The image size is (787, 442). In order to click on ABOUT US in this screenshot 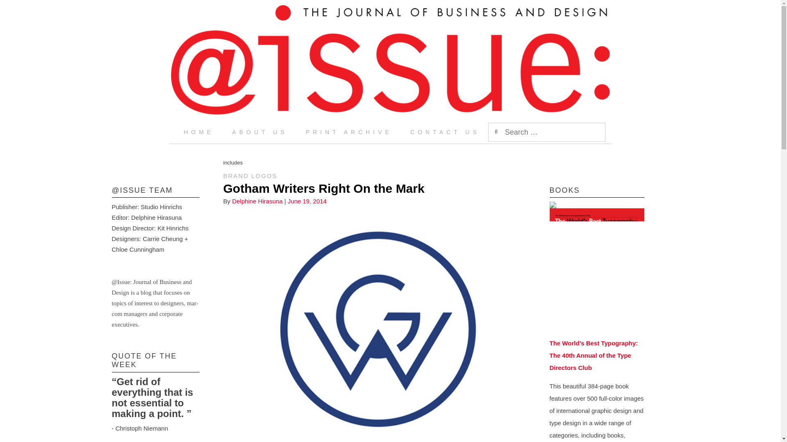, I will do `click(259, 132)`.